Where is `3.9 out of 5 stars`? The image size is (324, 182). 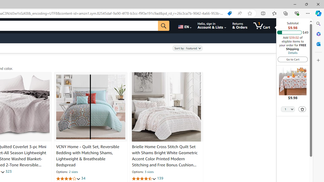 3.9 out of 5 stars is located at coordinates (68, 178).